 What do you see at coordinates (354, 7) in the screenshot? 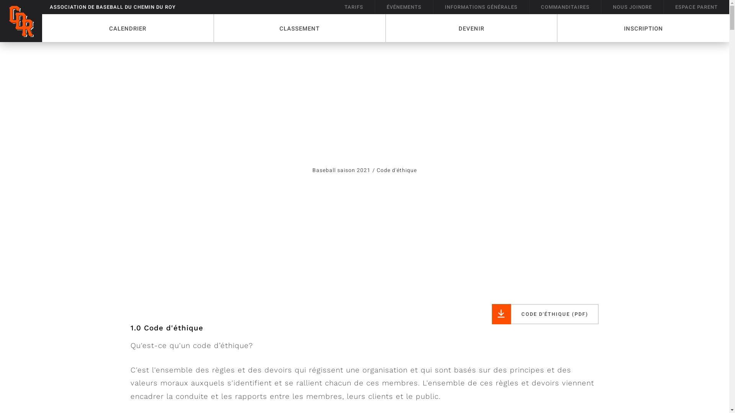
I see `TARIFS` at bounding box center [354, 7].